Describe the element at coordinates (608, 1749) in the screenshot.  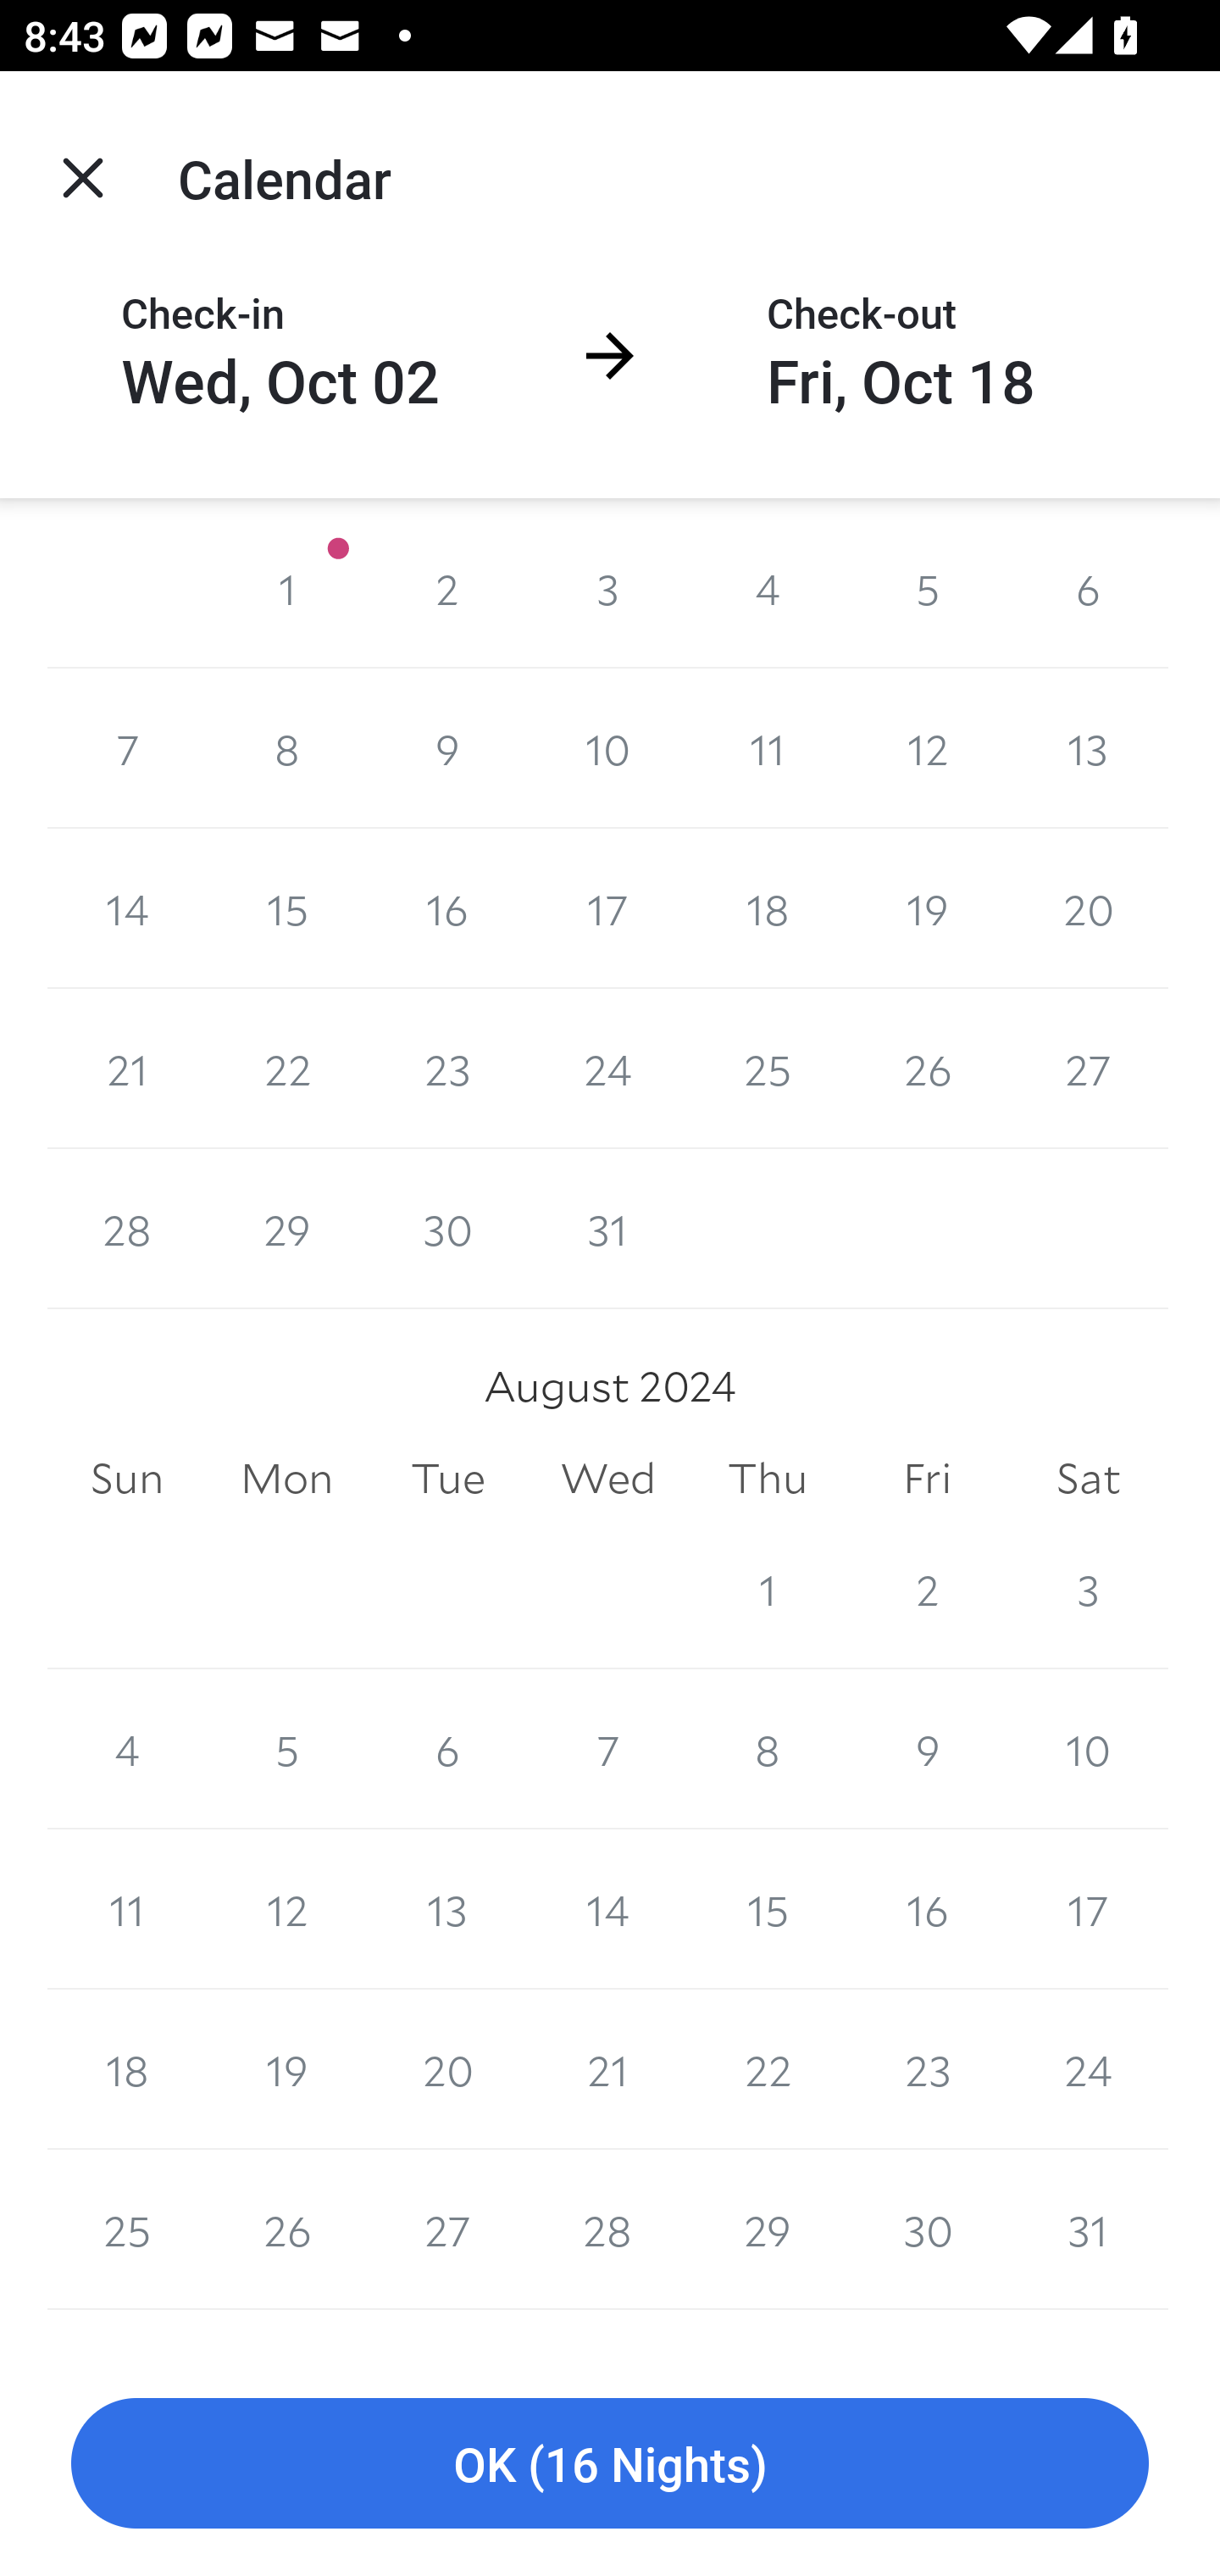
I see `7 7 August 2024` at that location.